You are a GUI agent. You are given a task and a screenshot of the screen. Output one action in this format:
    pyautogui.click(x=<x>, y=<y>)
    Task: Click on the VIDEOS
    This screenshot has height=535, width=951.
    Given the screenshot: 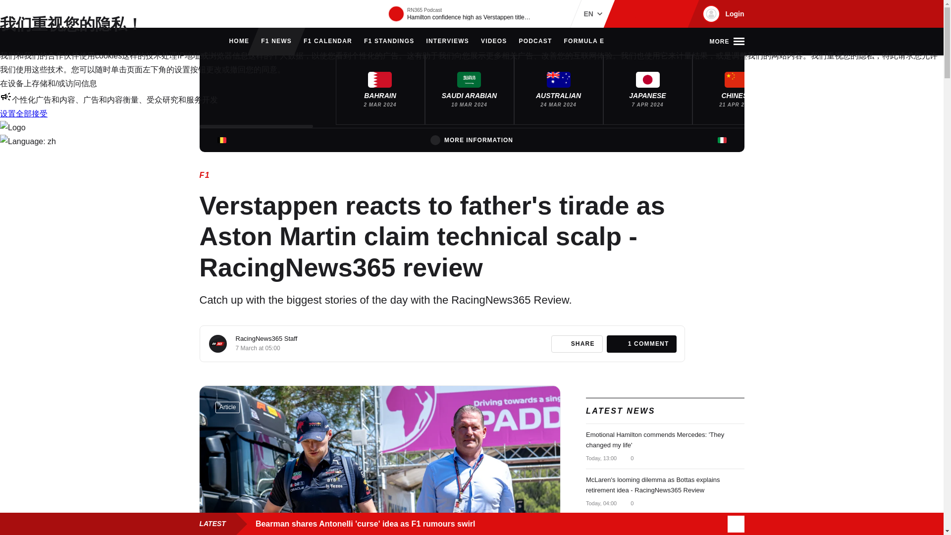 What is the action you would take?
    pyautogui.click(x=494, y=42)
    